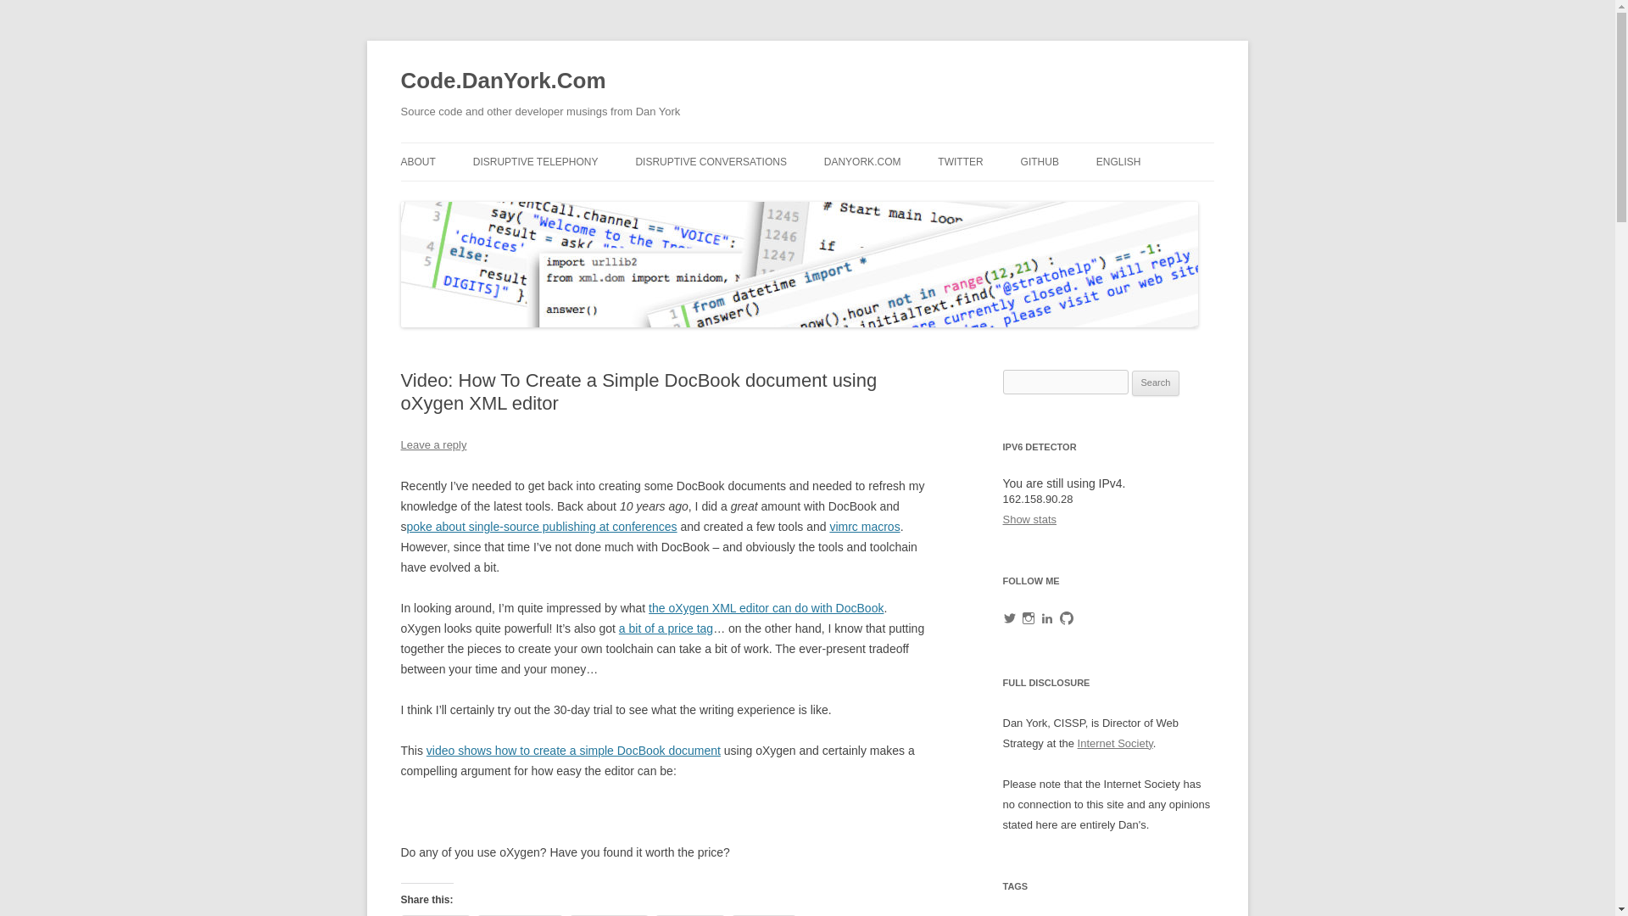 The height and width of the screenshot is (916, 1628). What do you see at coordinates (503, 81) in the screenshot?
I see `Code.DanYork.Com` at bounding box center [503, 81].